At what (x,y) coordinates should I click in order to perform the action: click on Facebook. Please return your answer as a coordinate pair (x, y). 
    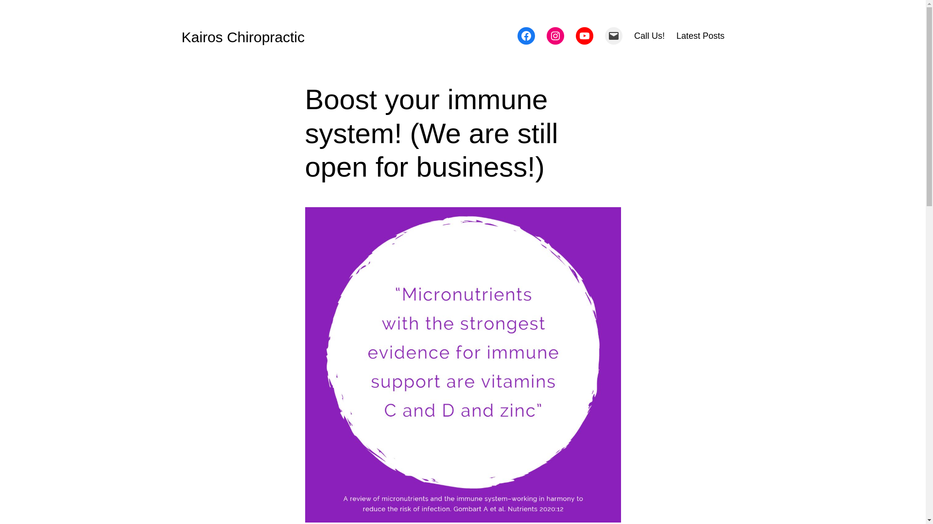
    Looking at the image, I should click on (526, 36).